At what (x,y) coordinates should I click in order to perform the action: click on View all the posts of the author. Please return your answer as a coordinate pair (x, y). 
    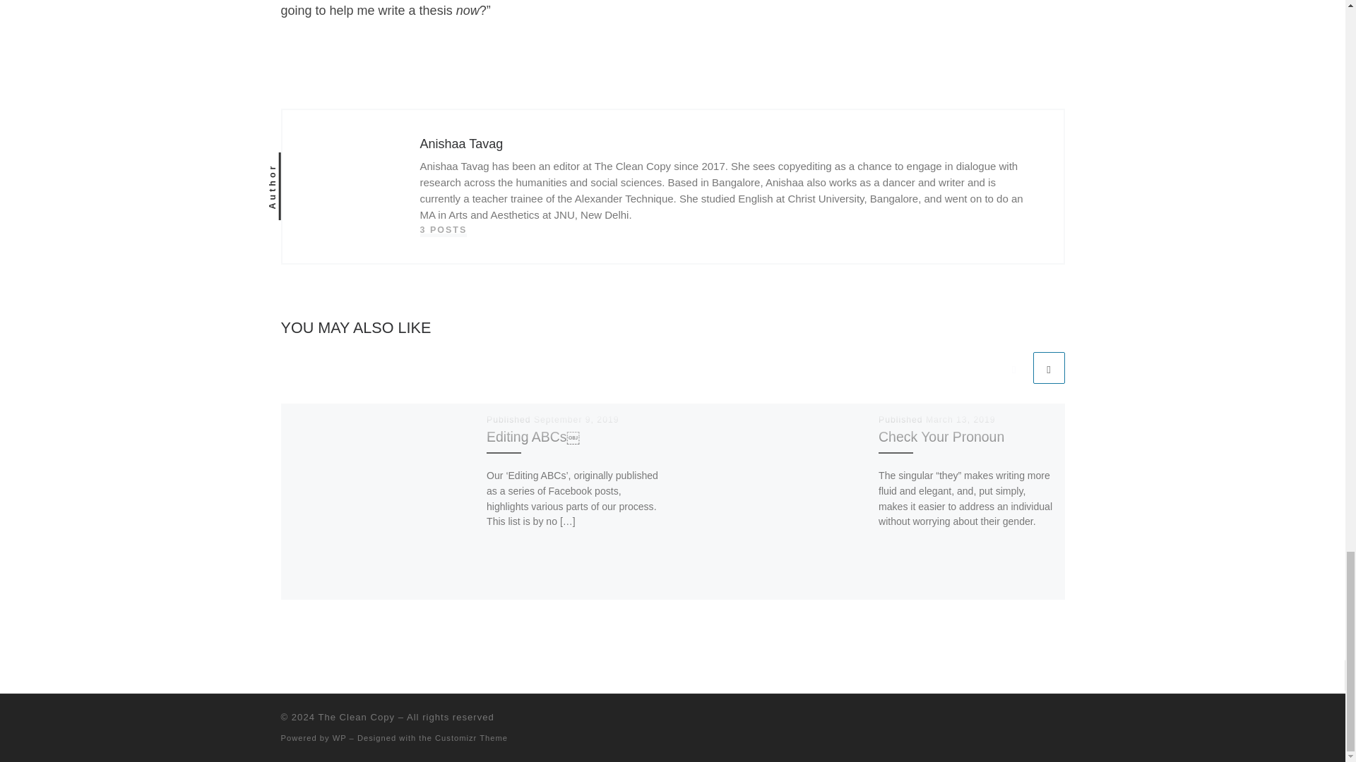
    Looking at the image, I should click on (442, 230).